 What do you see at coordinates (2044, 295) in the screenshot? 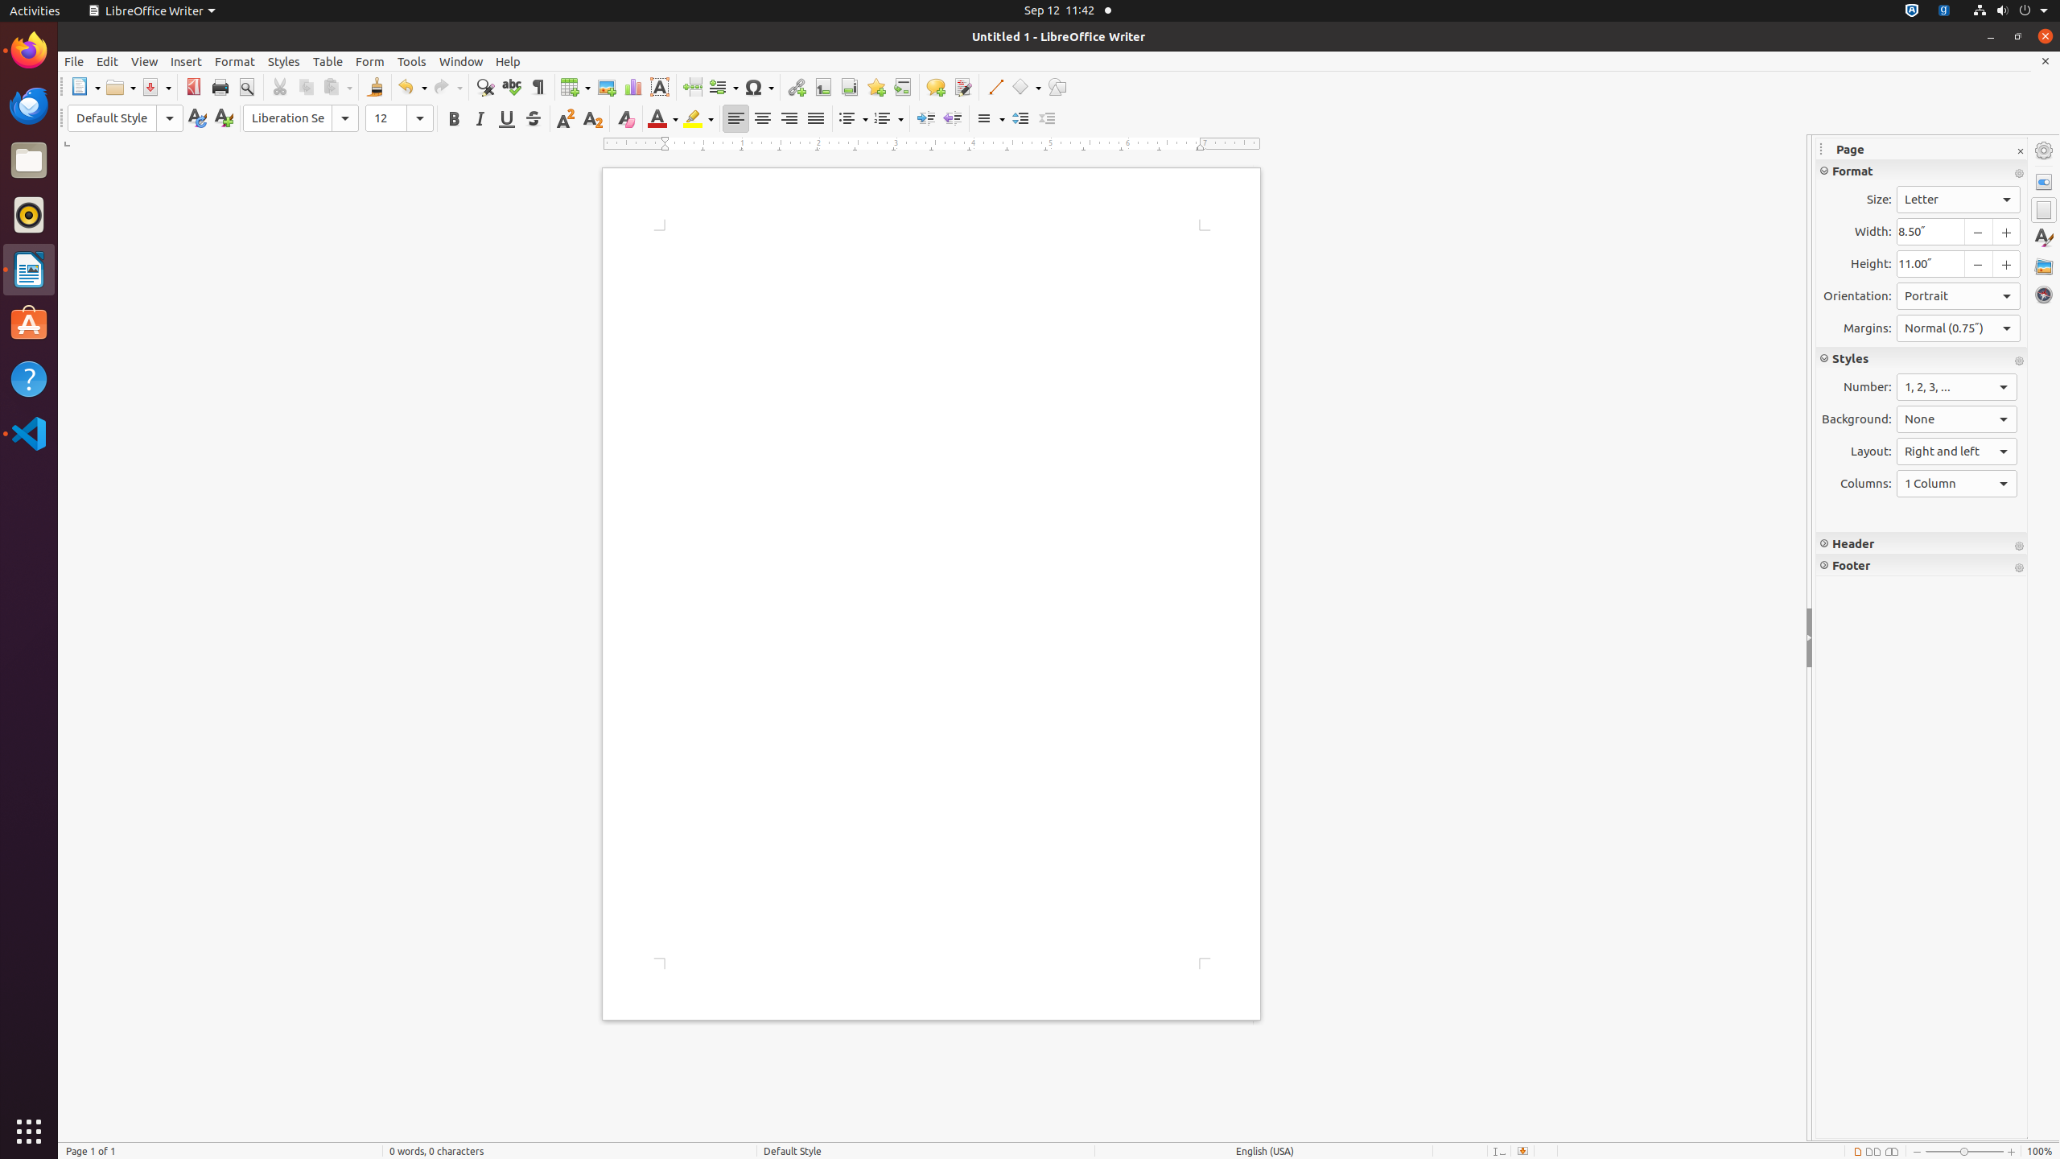
I see `Navigator` at bounding box center [2044, 295].